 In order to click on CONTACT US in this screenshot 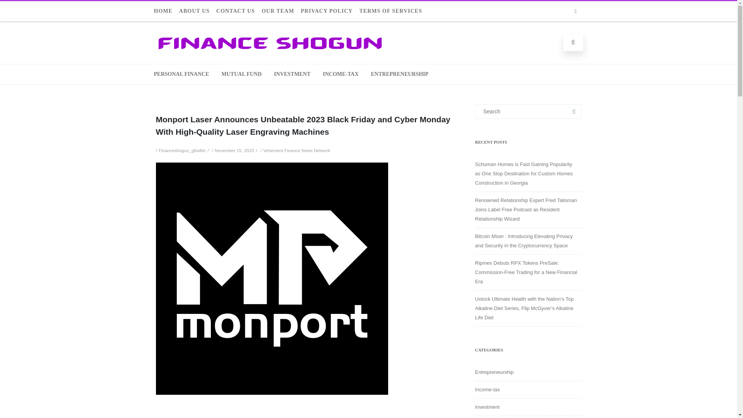, I will do `click(238, 11)`.